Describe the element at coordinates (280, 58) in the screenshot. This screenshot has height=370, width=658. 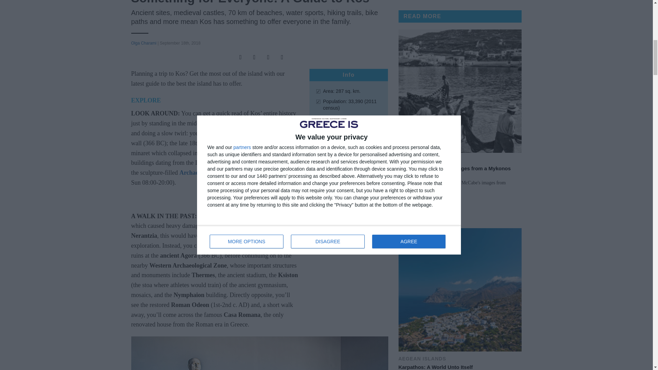
I see `Print this article` at that location.